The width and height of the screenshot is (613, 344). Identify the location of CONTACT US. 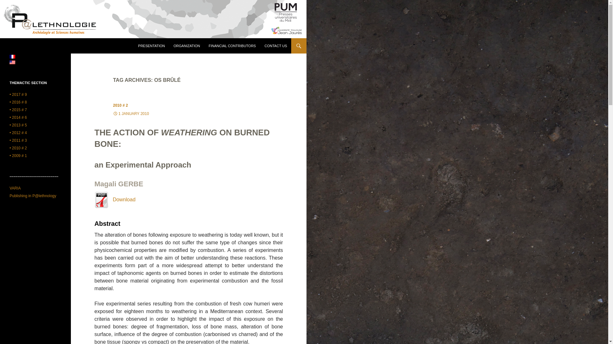
(276, 46).